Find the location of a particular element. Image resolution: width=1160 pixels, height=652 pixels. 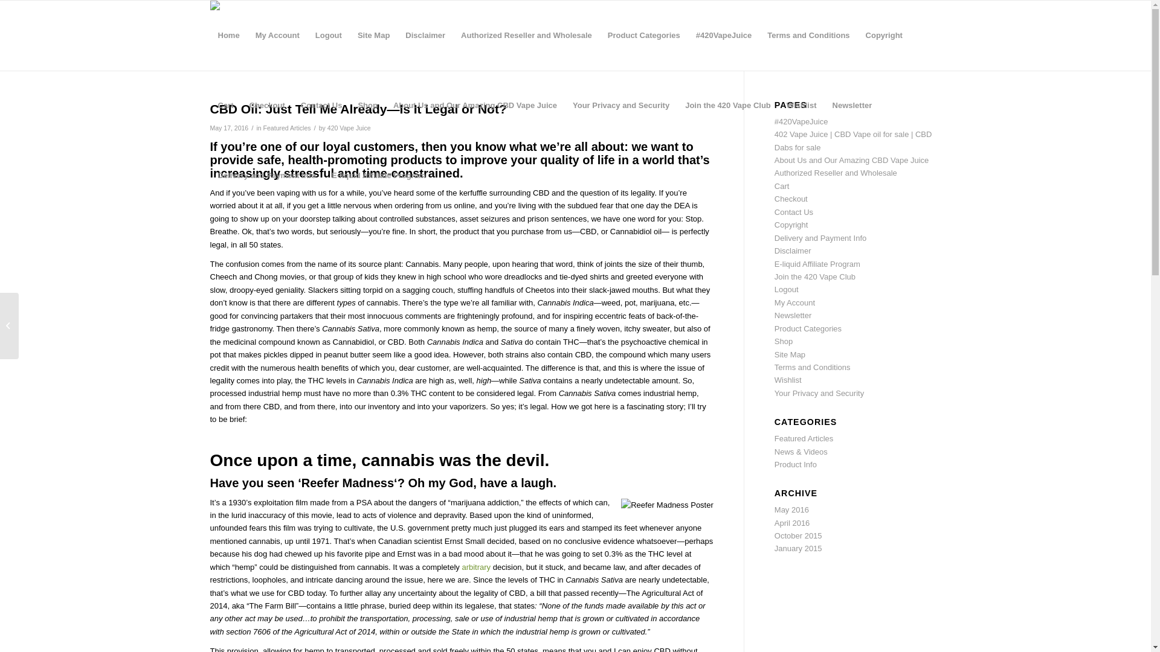

Disclaimer is located at coordinates (425, 36).